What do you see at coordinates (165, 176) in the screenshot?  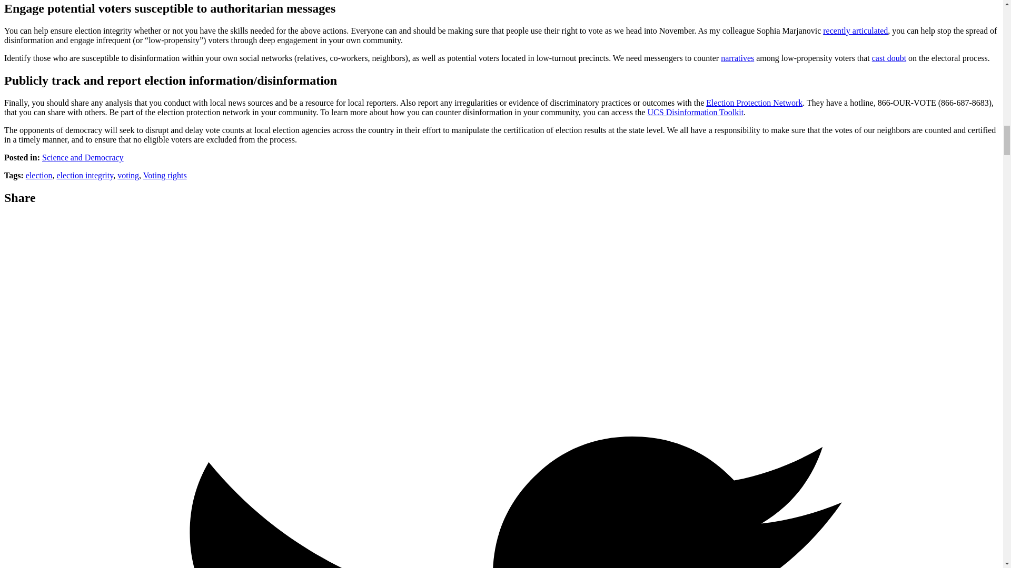 I see `Voting rights` at bounding box center [165, 176].